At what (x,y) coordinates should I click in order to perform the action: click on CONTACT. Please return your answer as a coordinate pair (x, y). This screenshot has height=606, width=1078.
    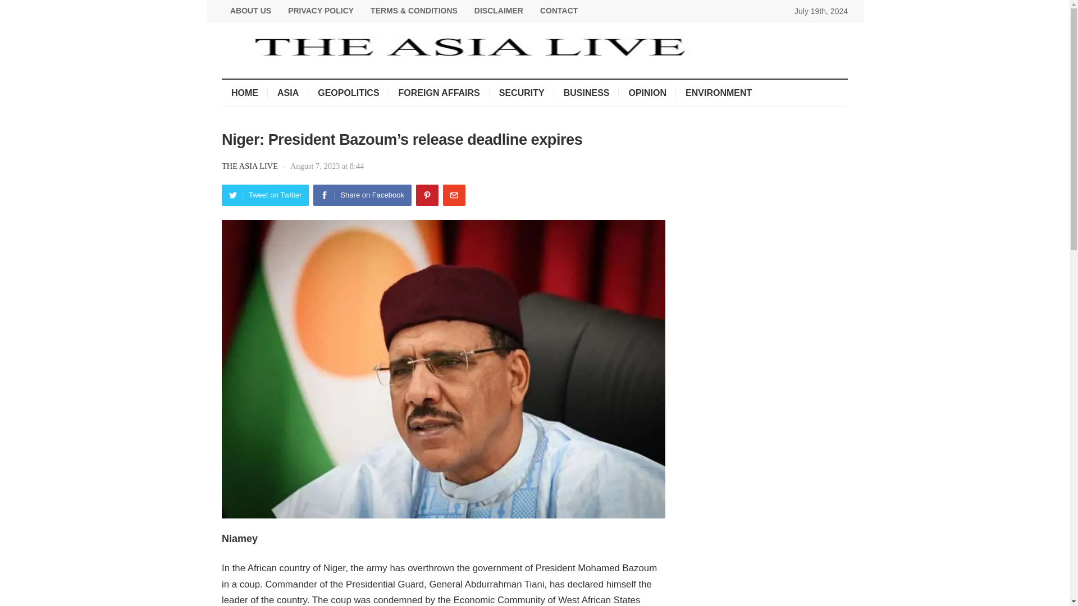
    Looking at the image, I should click on (559, 11).